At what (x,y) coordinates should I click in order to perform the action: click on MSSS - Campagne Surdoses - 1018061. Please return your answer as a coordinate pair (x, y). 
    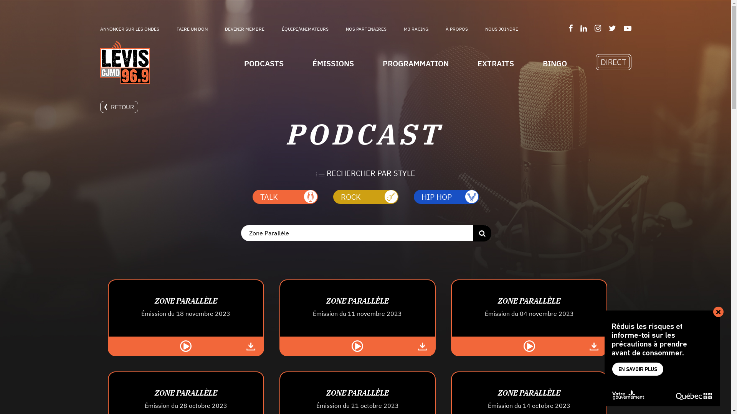
    Looking at the image, I should click on (662, 358).